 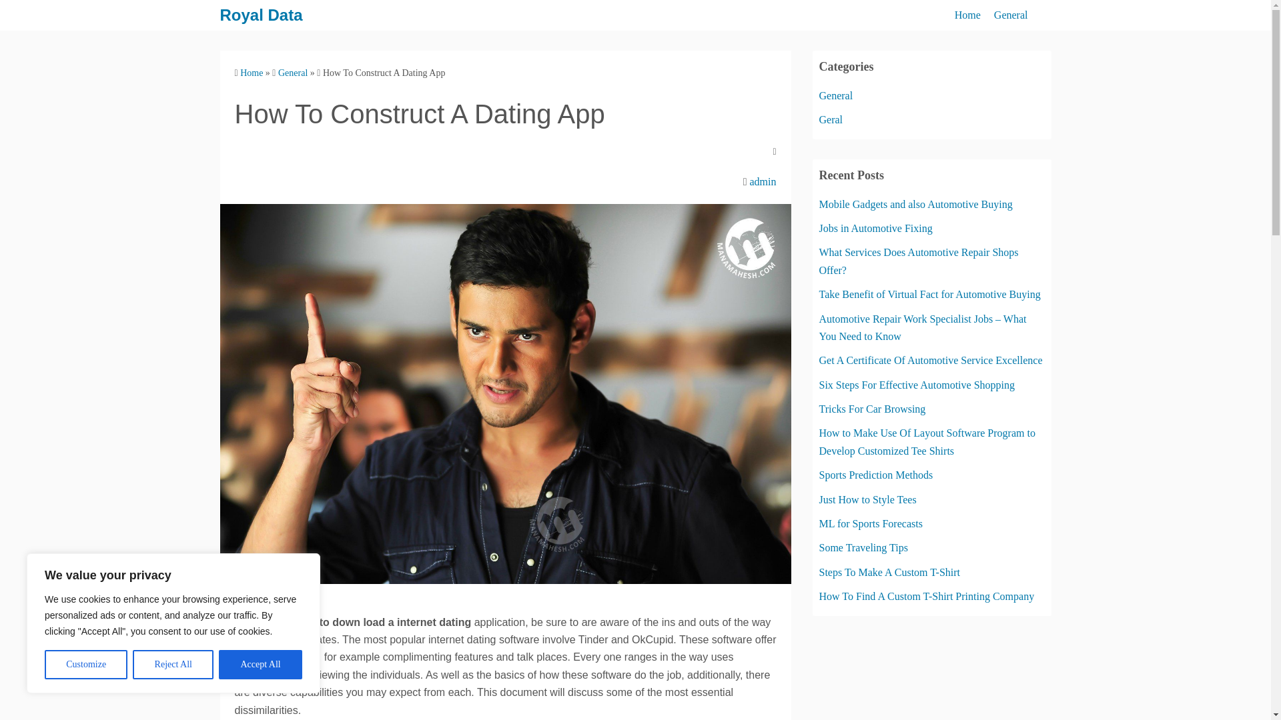 What do you see at coordinates (919, 261) in the screenshot?
I see `What Services Does Automotive Repair Shops Offer?` at bounding box center [919, 261].